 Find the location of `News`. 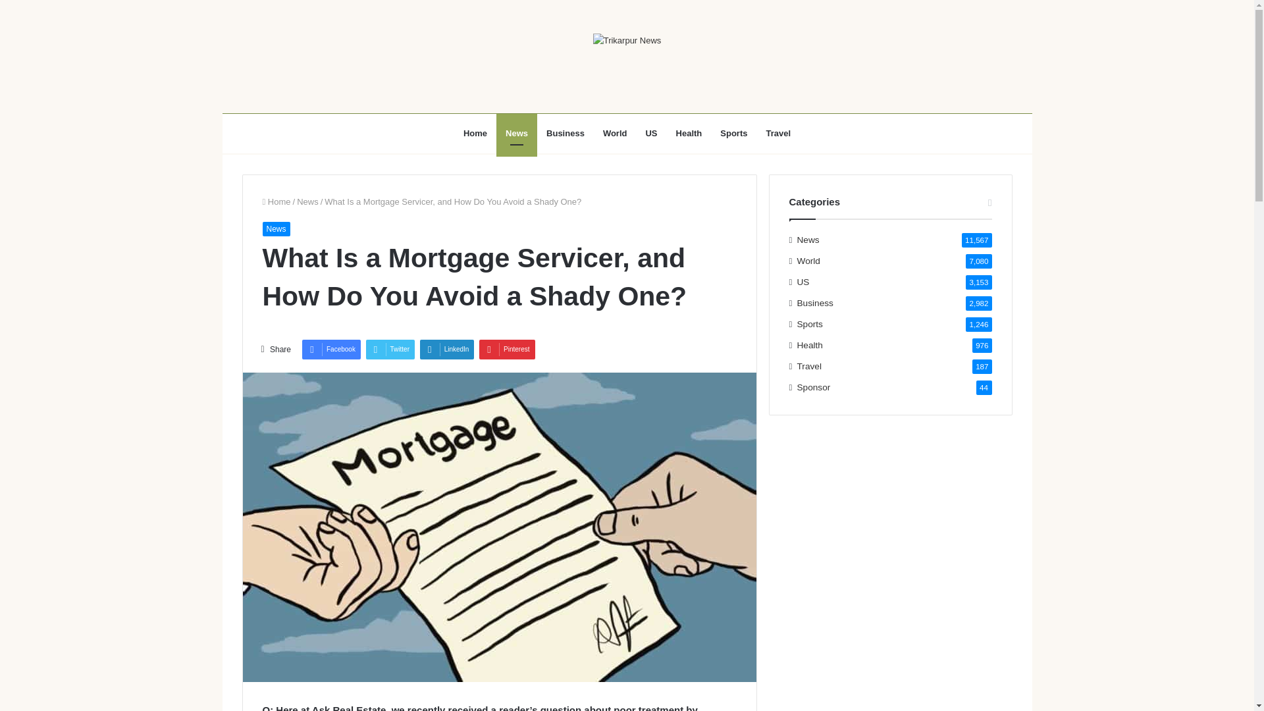

News is located at coordinates (307, 201).